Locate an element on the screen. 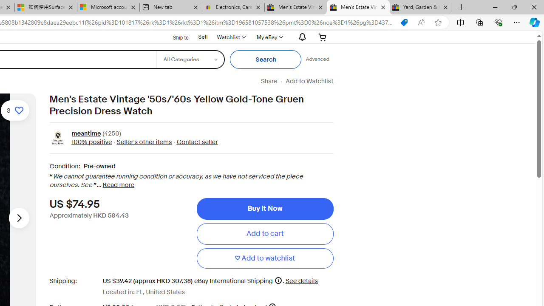  Yard, Garden & Outdoor Living is located at coordinates (421, 8).